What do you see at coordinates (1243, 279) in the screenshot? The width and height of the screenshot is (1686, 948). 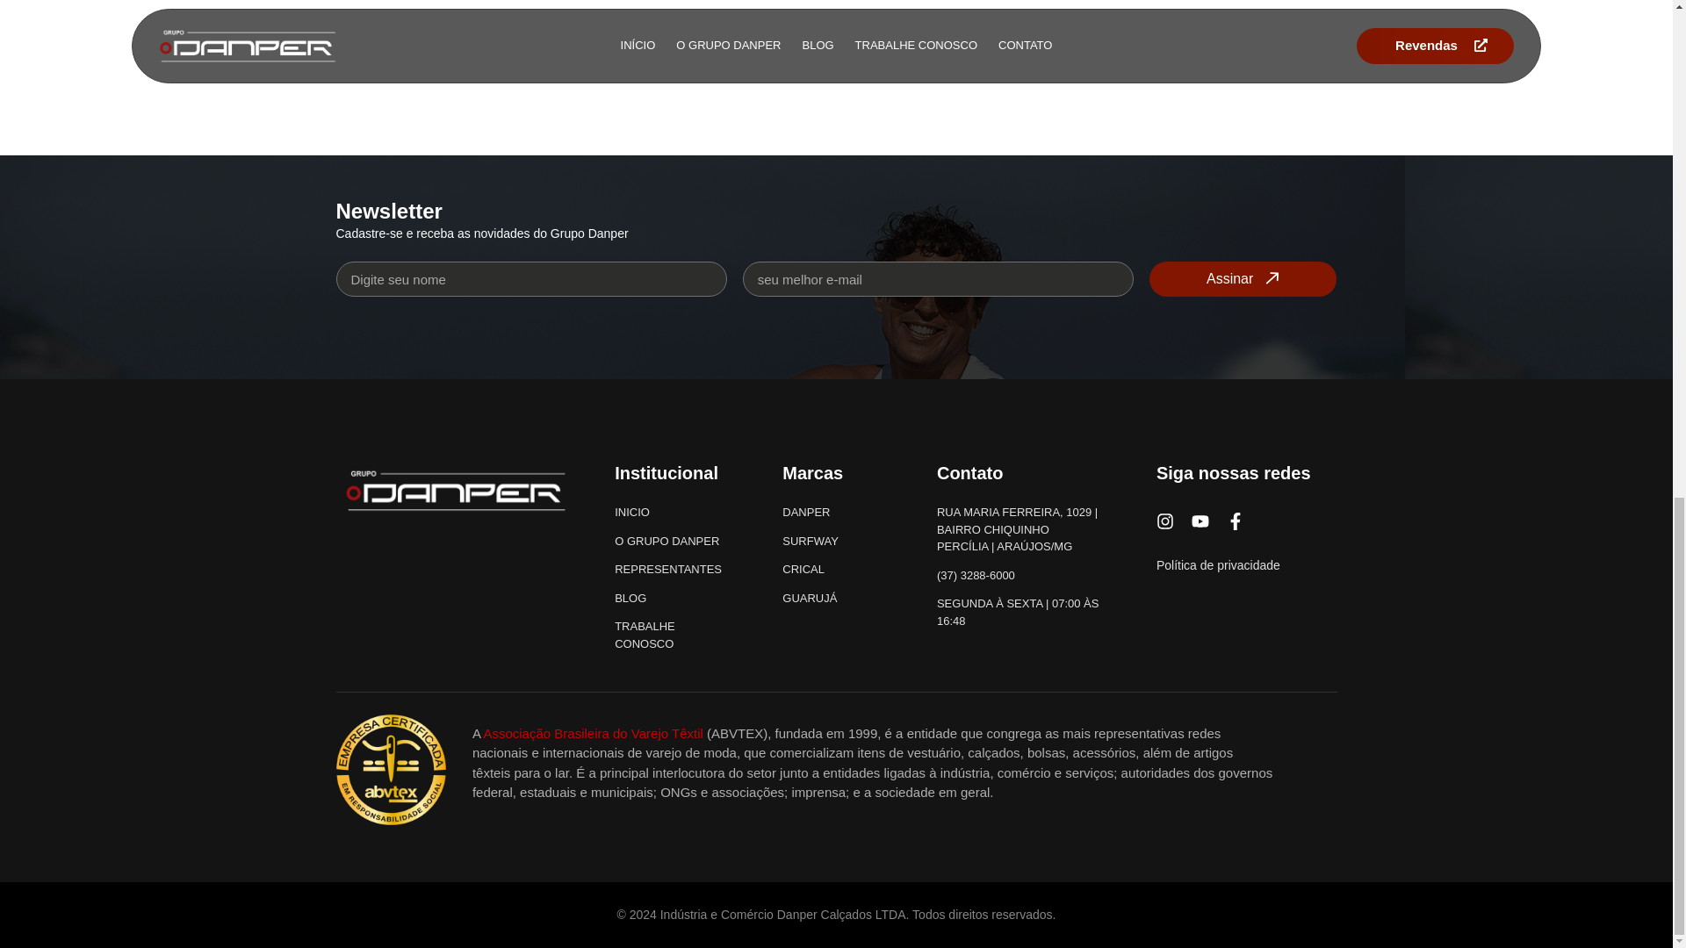 I see `Assinar` at bounding box center [1243, 279].